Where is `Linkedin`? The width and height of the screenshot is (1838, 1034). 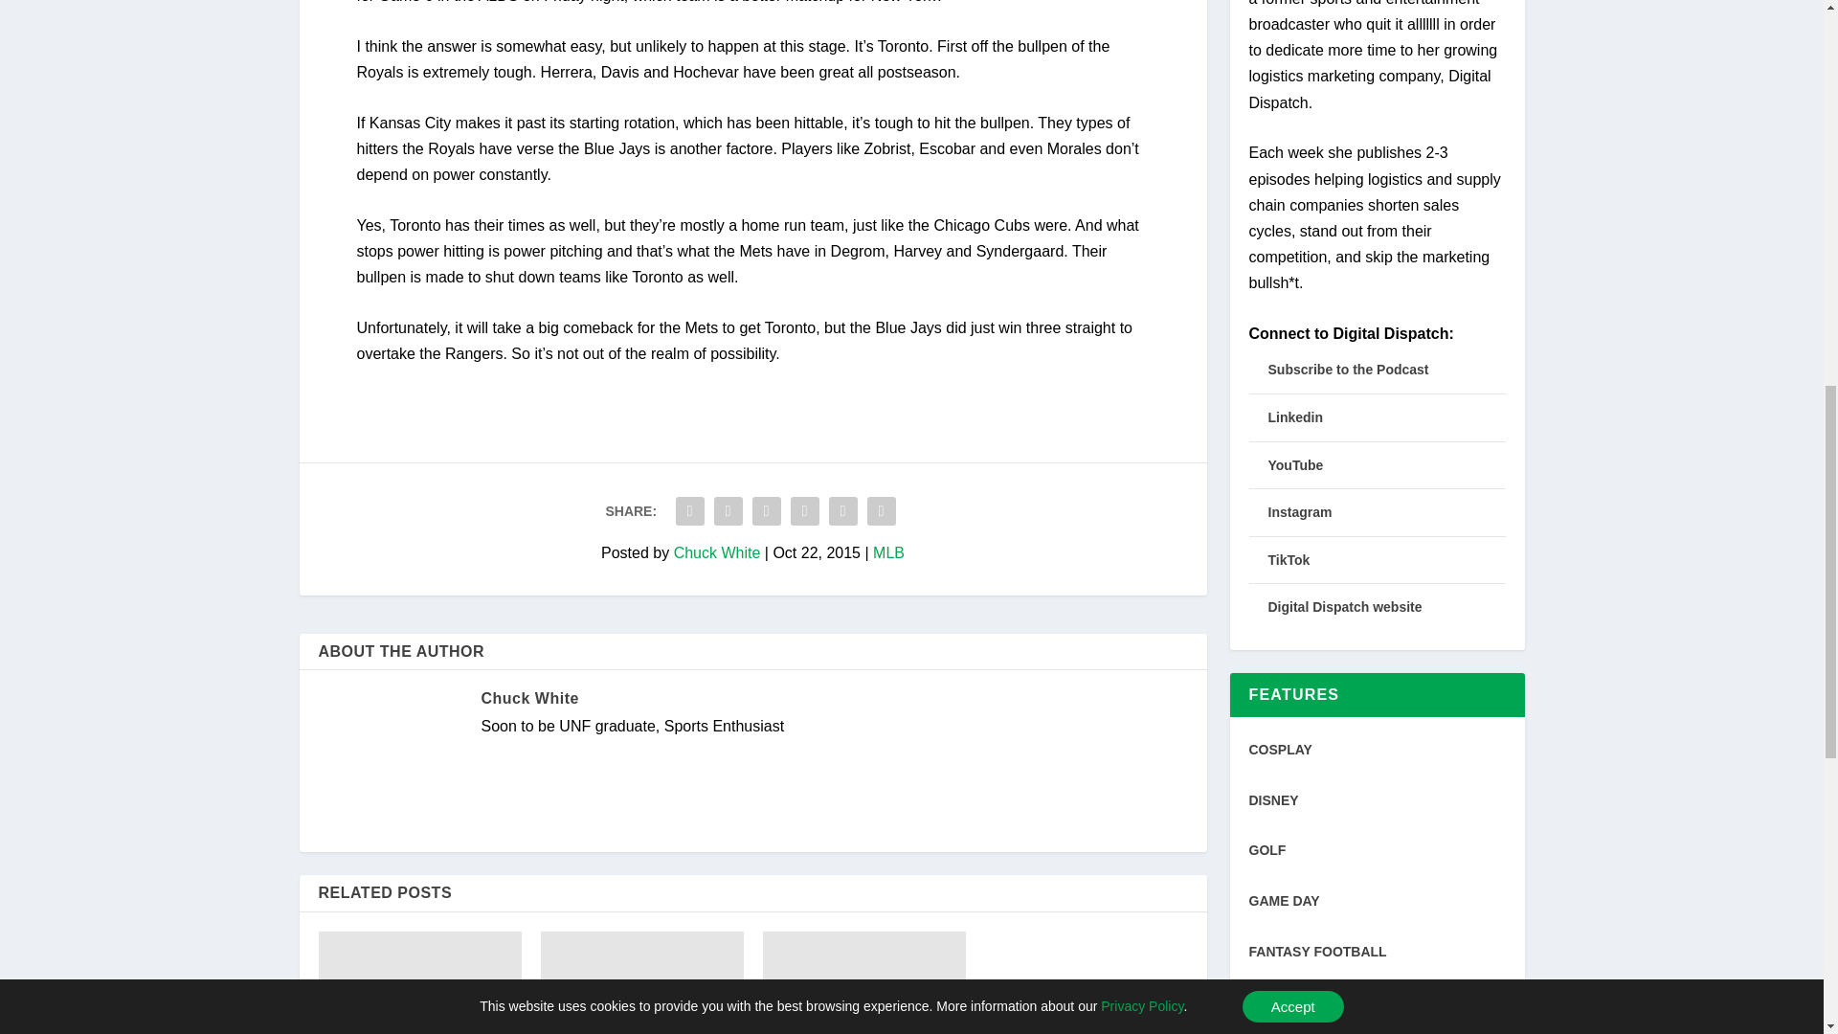
Linkedin is located at coordinates (1295, 416).